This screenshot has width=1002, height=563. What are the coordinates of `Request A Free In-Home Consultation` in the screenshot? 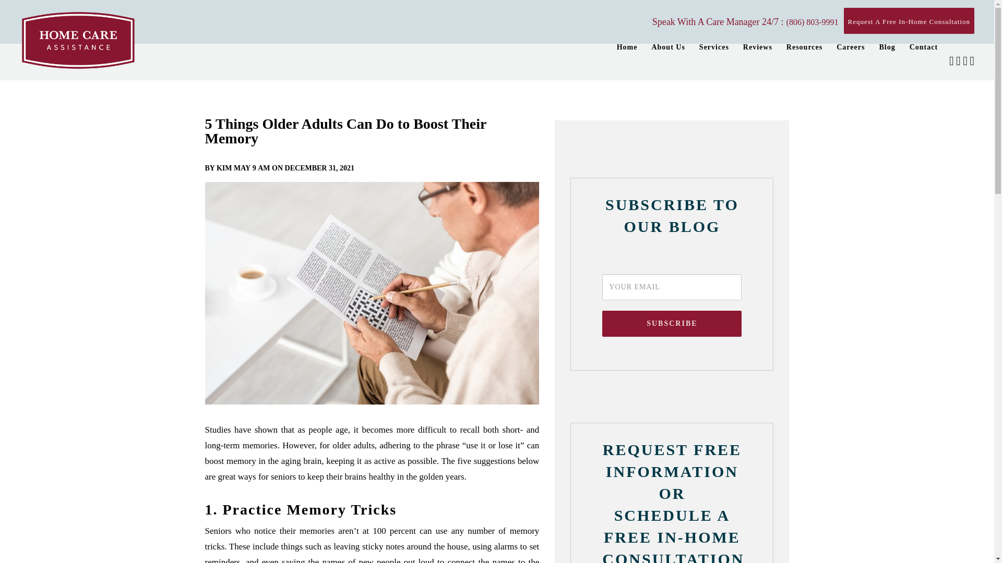 It's located at (909, 21).